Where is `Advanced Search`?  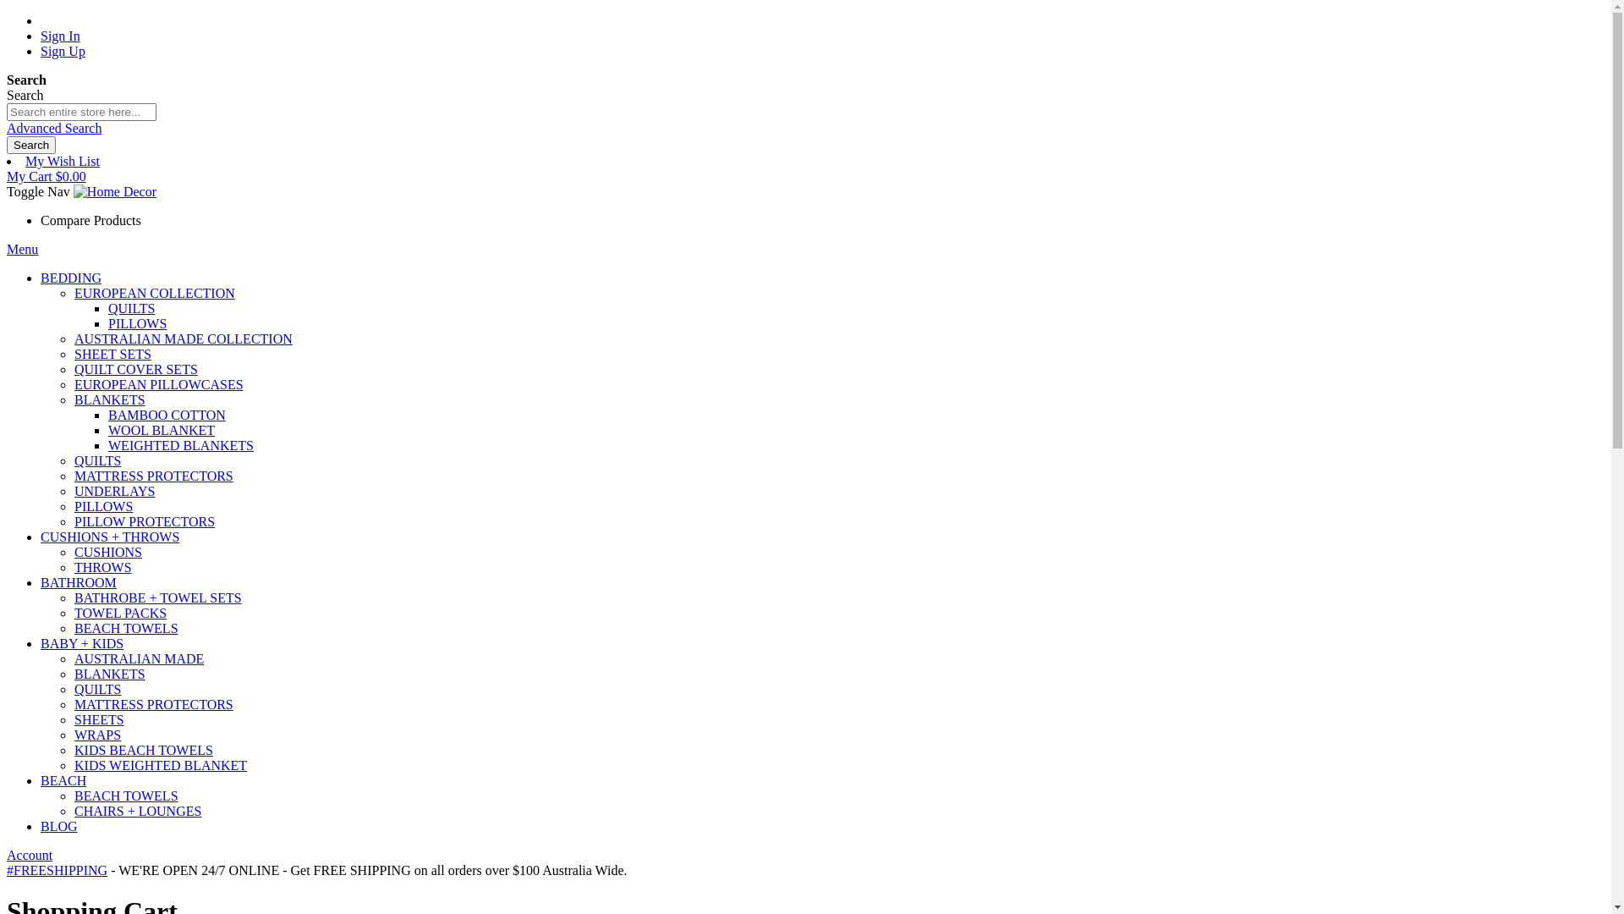
Advanced Search is located at coordinates (54, 129).